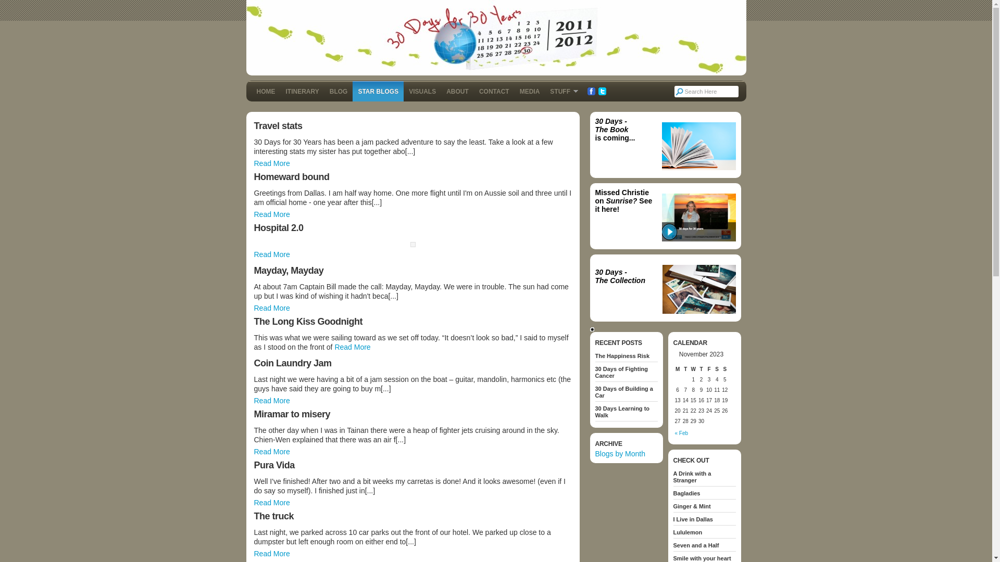 Image resolution: width=1000 pixels, height=562 pixels. What do you see at coordinates (626, 412) in the screenshot?
I see `30 Days Learning to Walk` at bounding box center [626, 412].